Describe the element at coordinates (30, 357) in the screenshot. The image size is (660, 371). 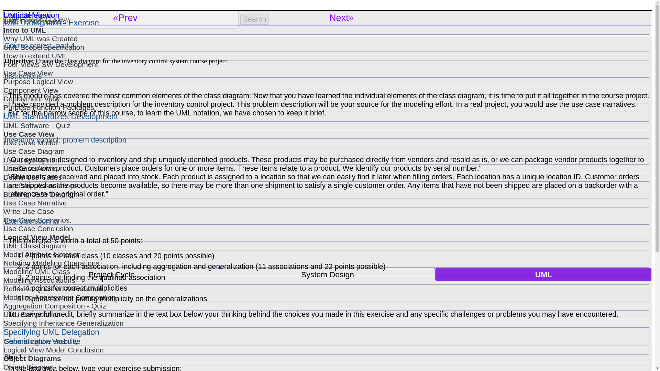
I see `SiteMap` at that location.